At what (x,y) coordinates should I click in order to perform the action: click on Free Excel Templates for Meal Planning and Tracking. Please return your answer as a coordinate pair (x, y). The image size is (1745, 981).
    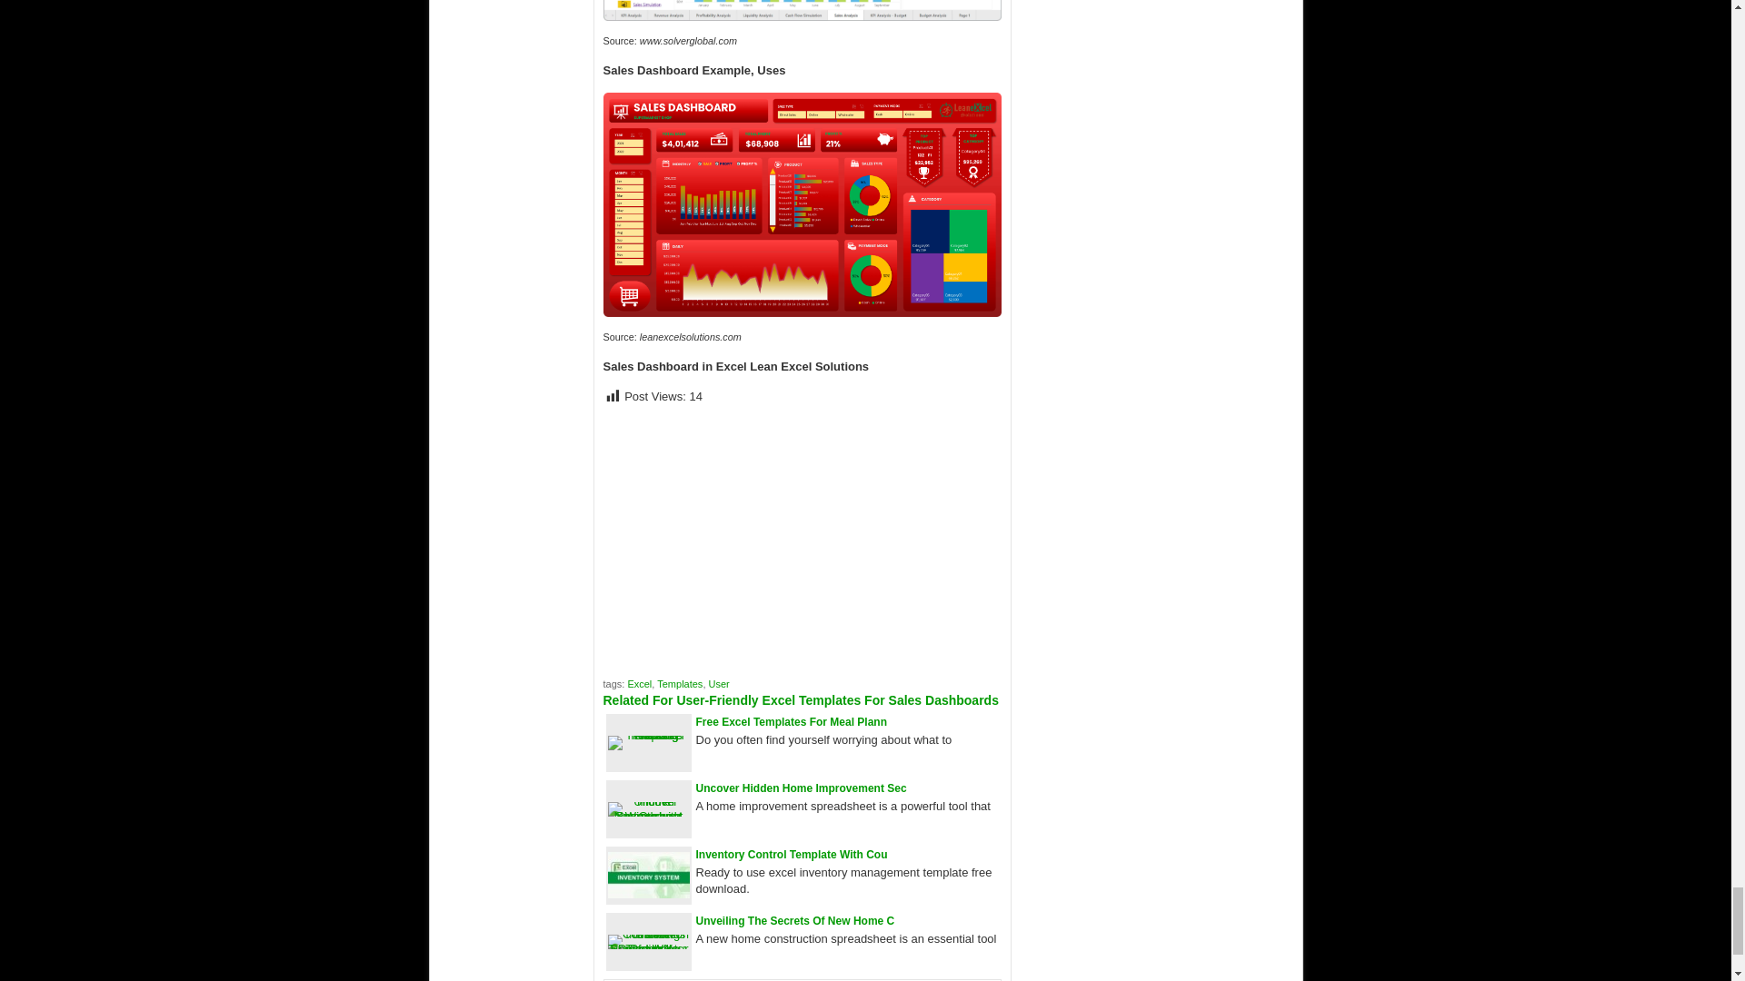
    Looking at the image, I should click on (793, 722).